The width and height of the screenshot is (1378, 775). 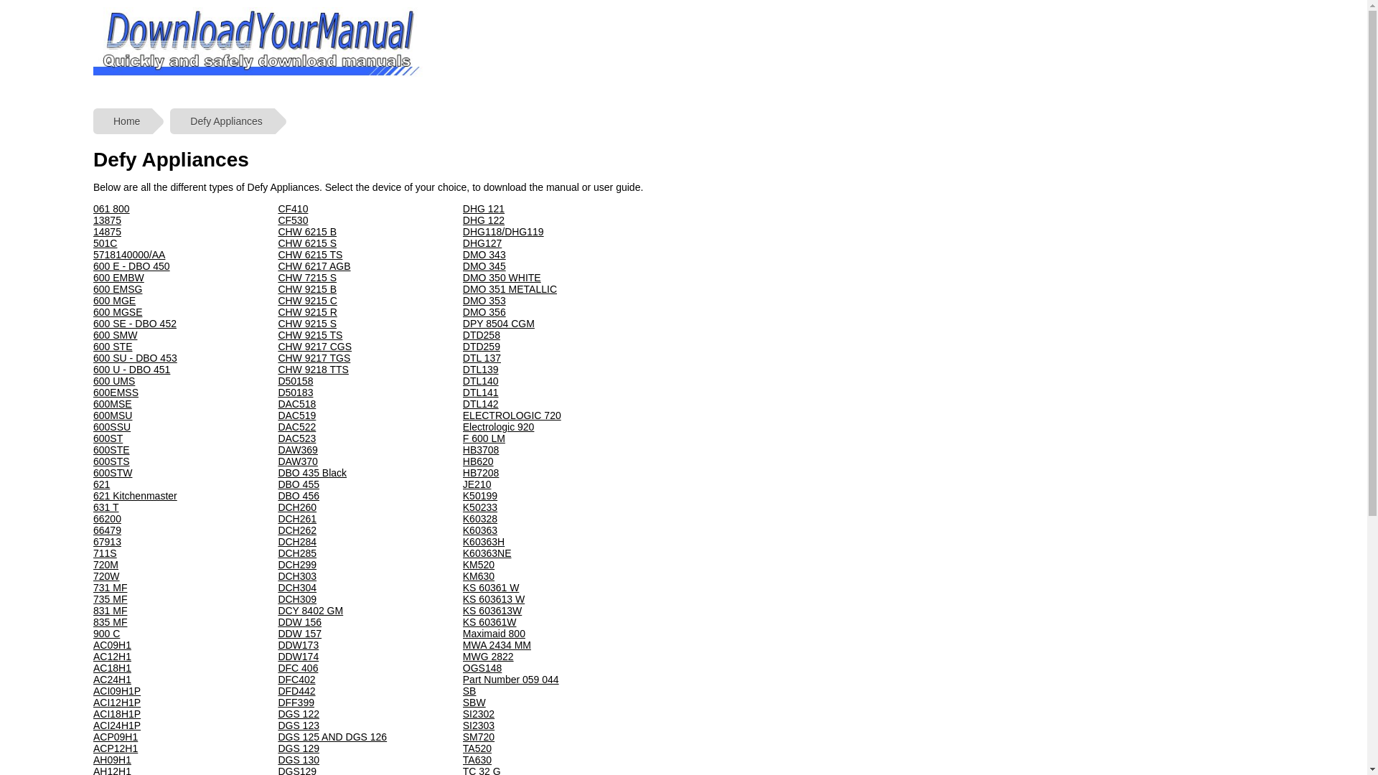 What do you see at coordinates (108, 220) in the screenshot?
I see `13875` at bounding box center [108, 220].